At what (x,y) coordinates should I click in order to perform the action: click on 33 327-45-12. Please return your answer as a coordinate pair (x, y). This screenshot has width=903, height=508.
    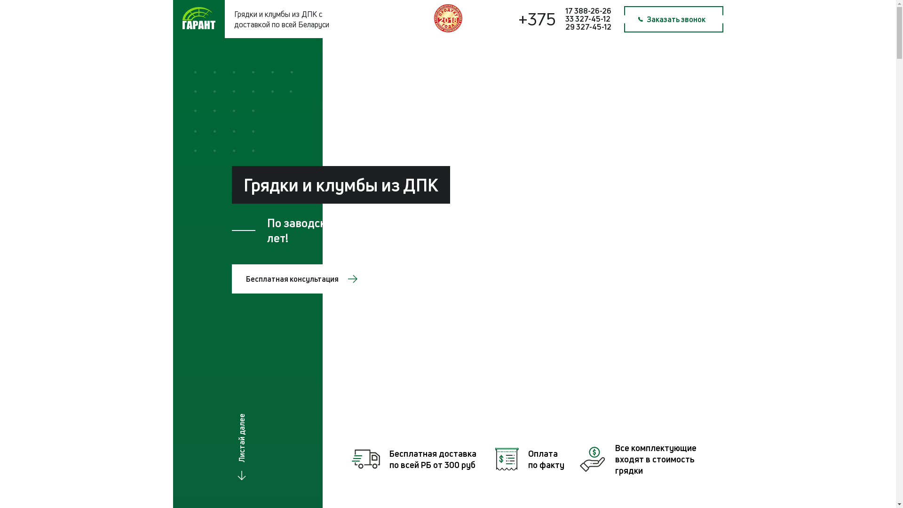
    Looking at the image, I should click on (588, 19).